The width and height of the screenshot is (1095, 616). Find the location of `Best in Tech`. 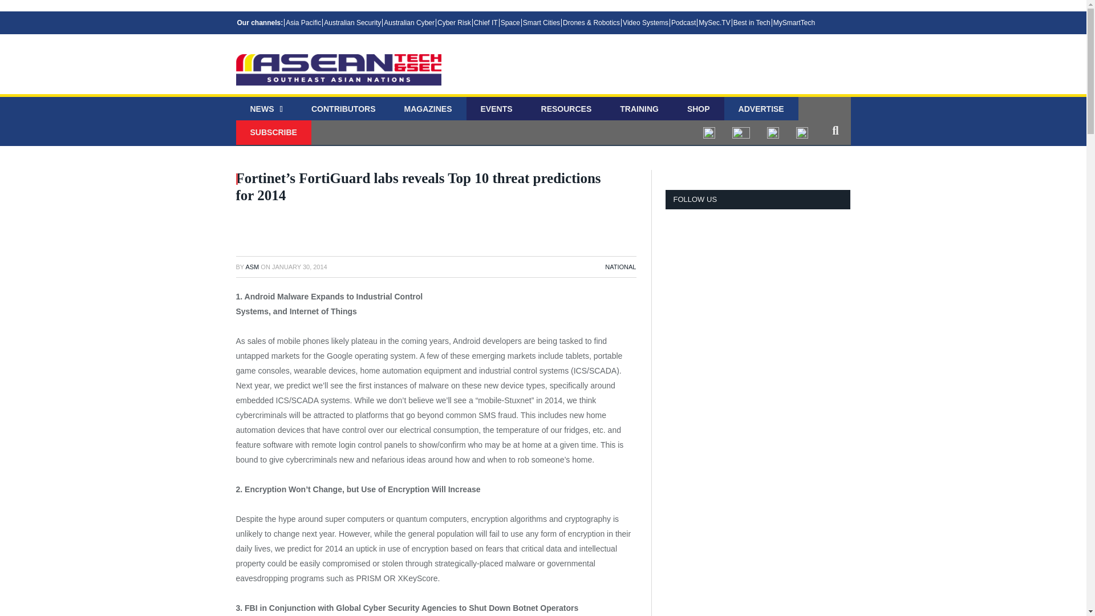

Best in Tech is located at coordinates (752, 23).